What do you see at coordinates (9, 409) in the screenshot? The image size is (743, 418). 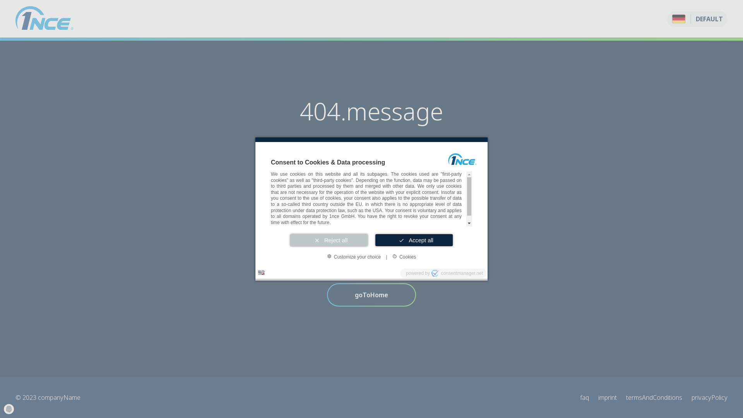 I see `Privacy settings` at bounding box center [9, 409].